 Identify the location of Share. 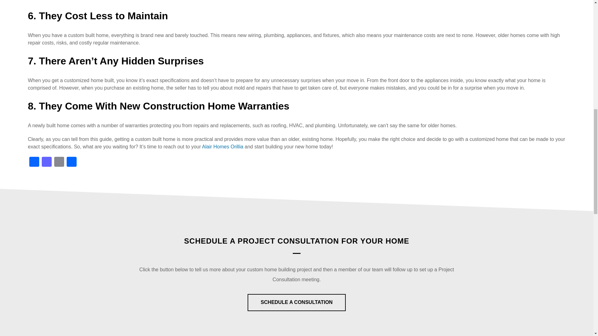
(71, 162).